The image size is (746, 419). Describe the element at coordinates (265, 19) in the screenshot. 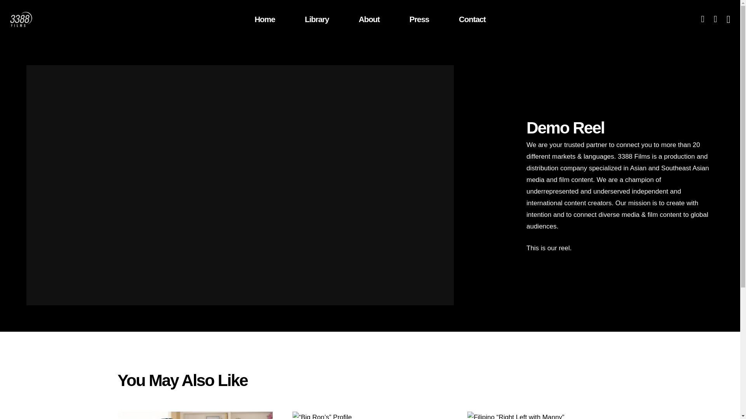

I see `Home` at that location.